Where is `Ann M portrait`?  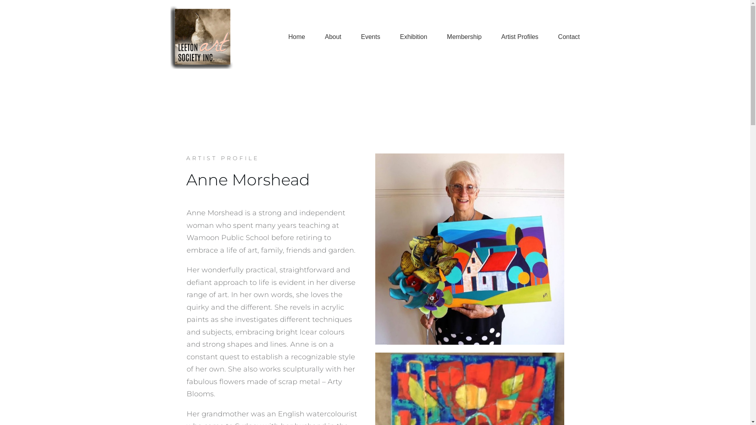 Ann M portrait is located at coordinates (469, 249).